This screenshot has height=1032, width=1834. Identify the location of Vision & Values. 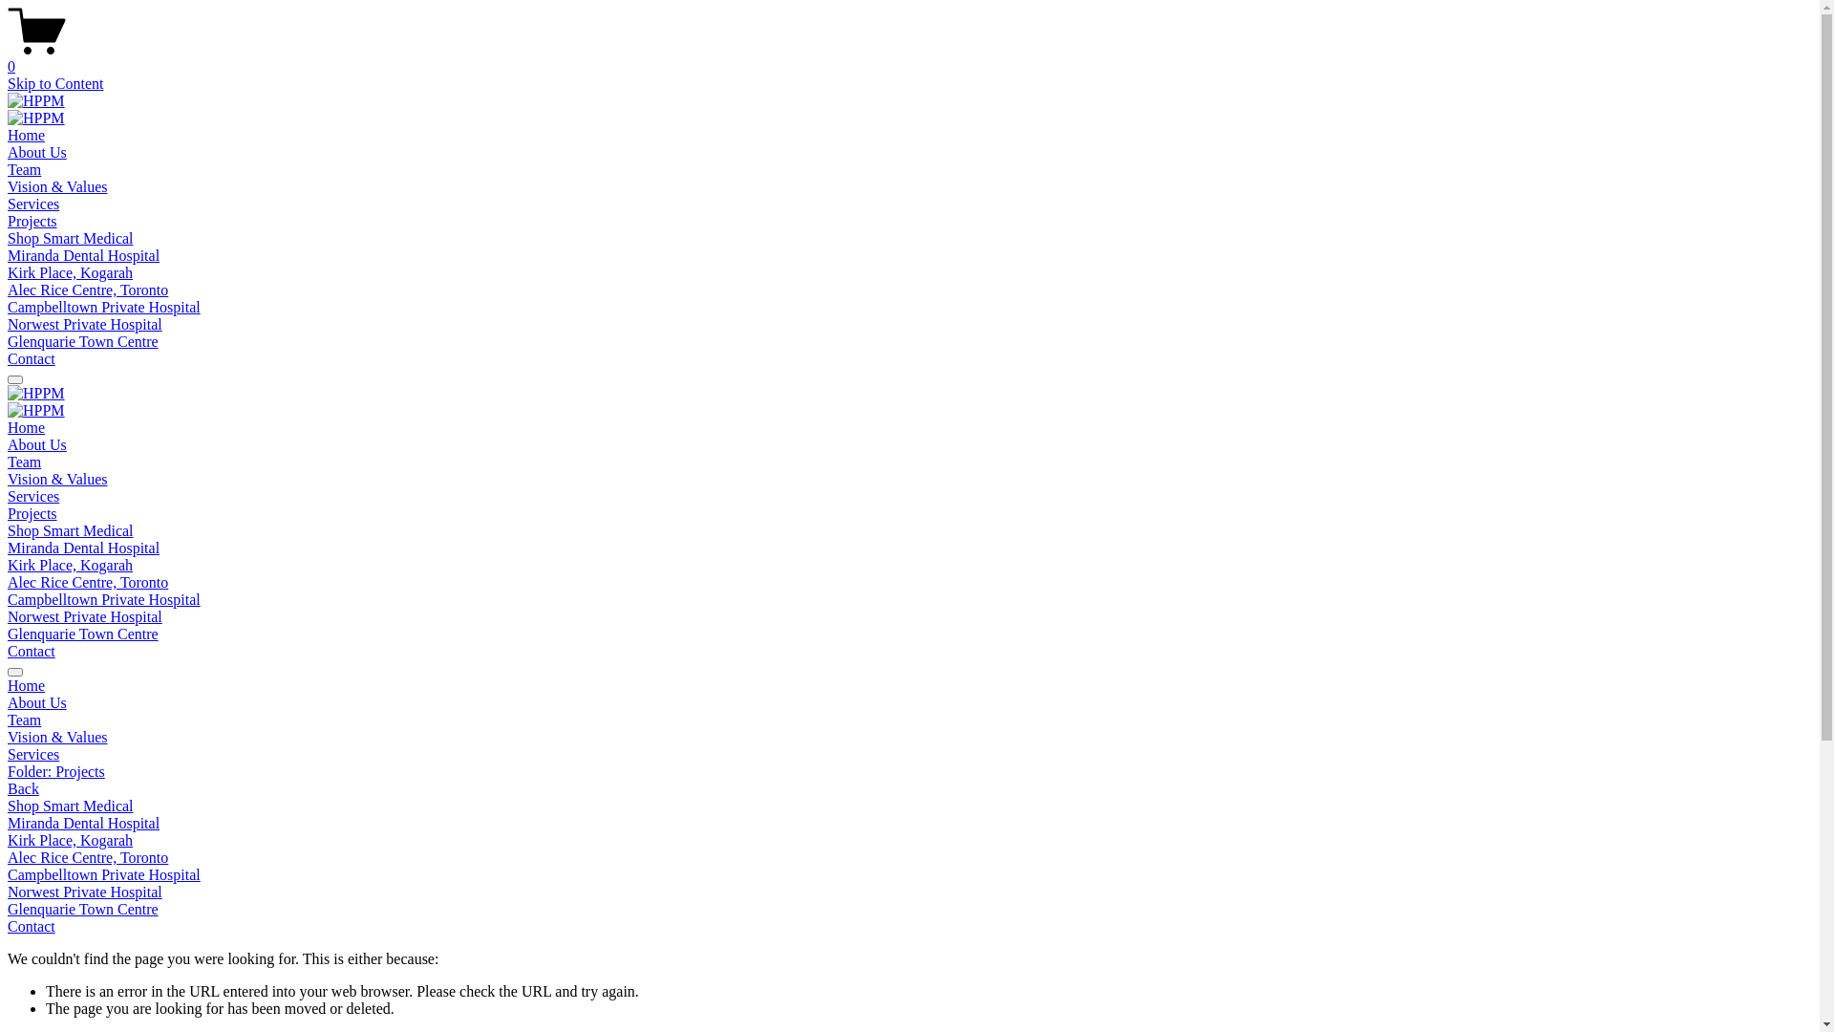
(57, 480).